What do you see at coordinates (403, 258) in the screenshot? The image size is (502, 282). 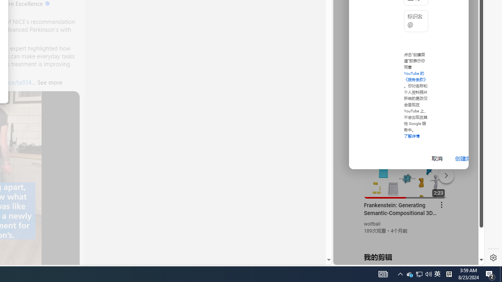 I see `Class: dict_pnIcon rms_img` at bounding box center [403, 258].